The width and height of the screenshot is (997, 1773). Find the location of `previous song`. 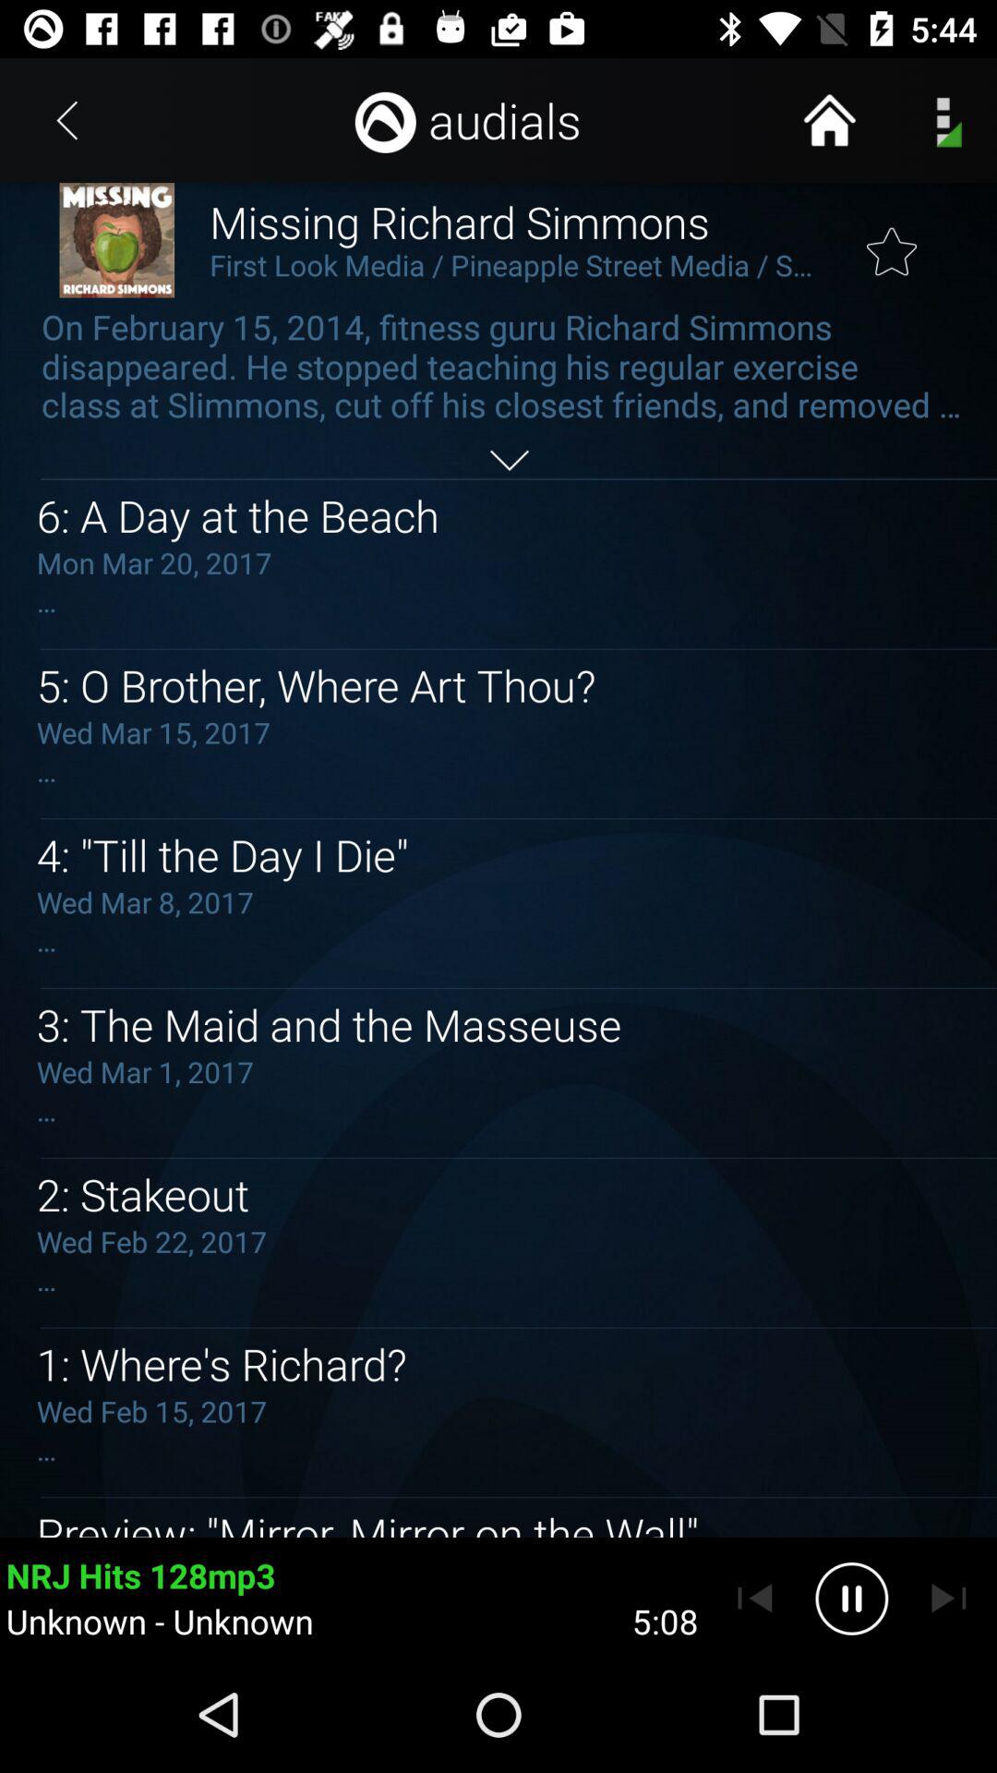

previous song is located at coordinates (755, 1598).